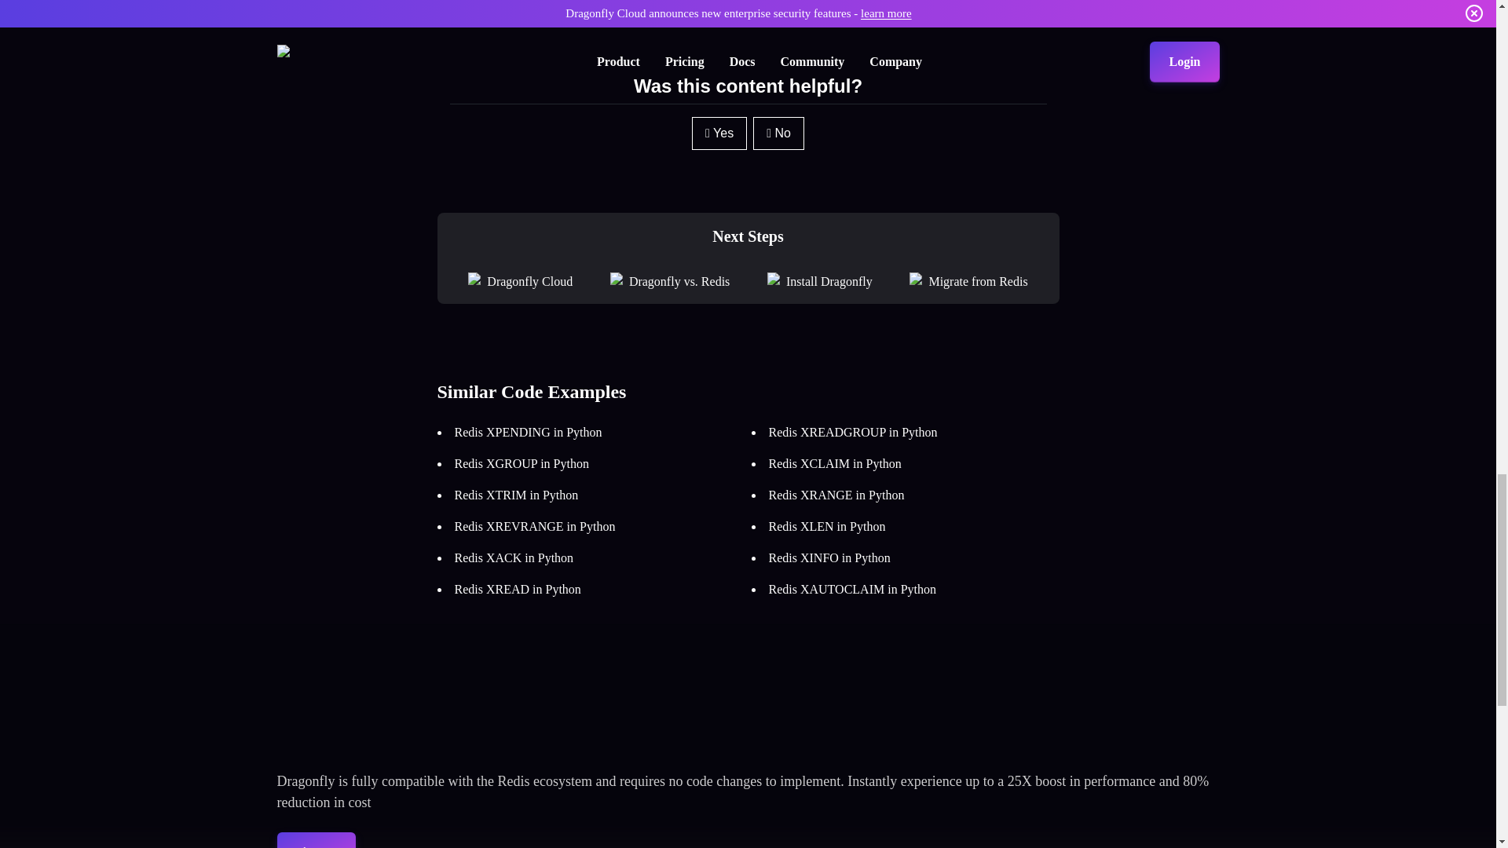 The image size is (1508, 848). I want to click on Dragonfly vs. Redis, so click(679, 281).